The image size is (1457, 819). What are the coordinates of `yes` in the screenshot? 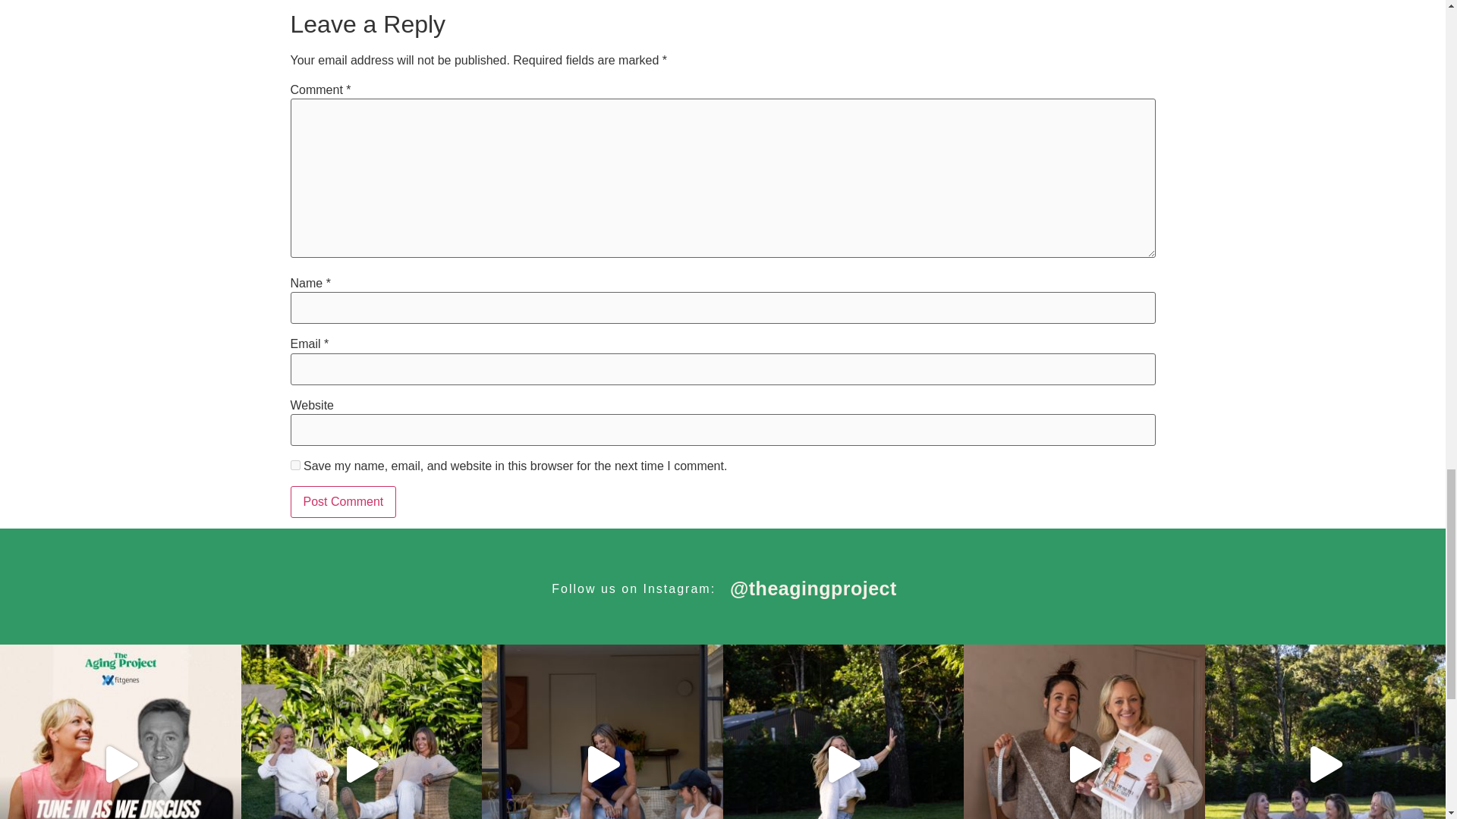 It's located at (294, 464).